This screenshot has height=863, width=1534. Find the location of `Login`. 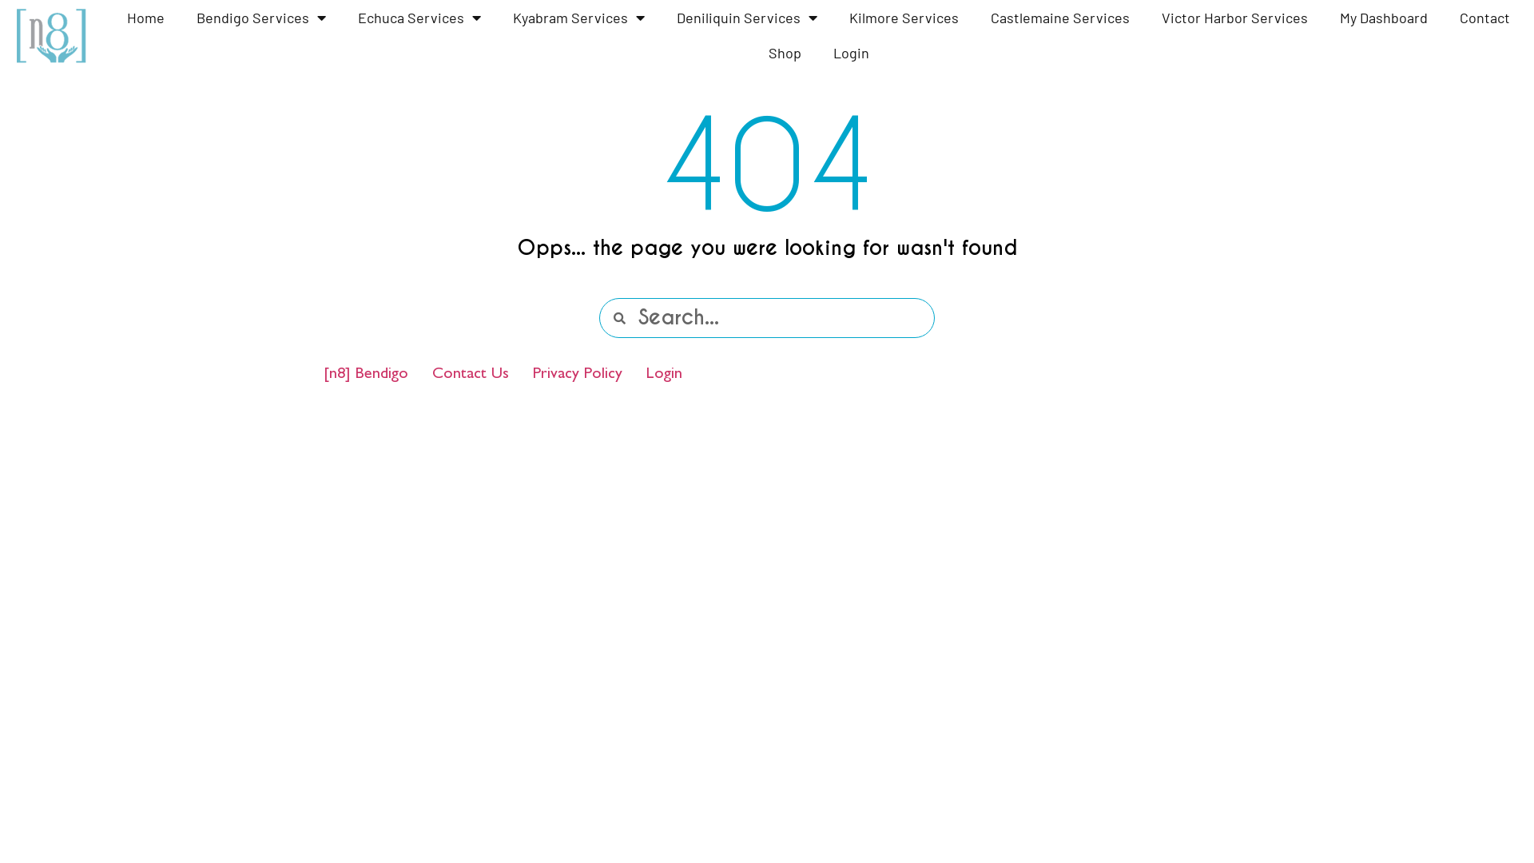

Login is located at coordinates (852, 53).